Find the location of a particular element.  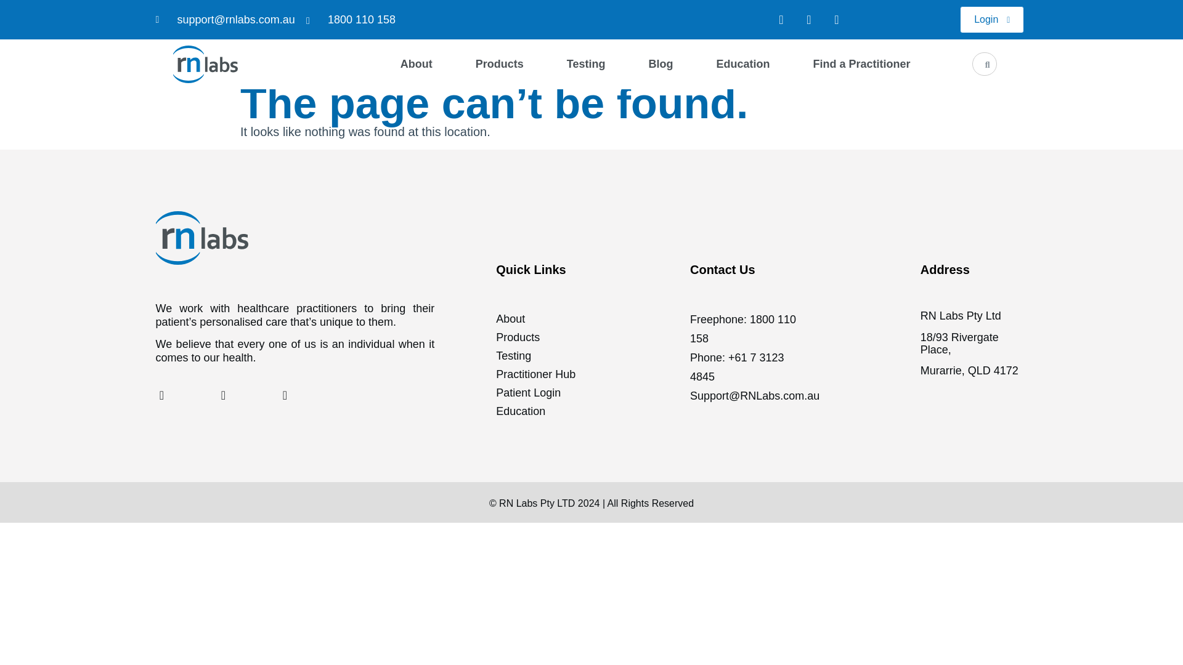

Login is located at coordinates (992, 20).